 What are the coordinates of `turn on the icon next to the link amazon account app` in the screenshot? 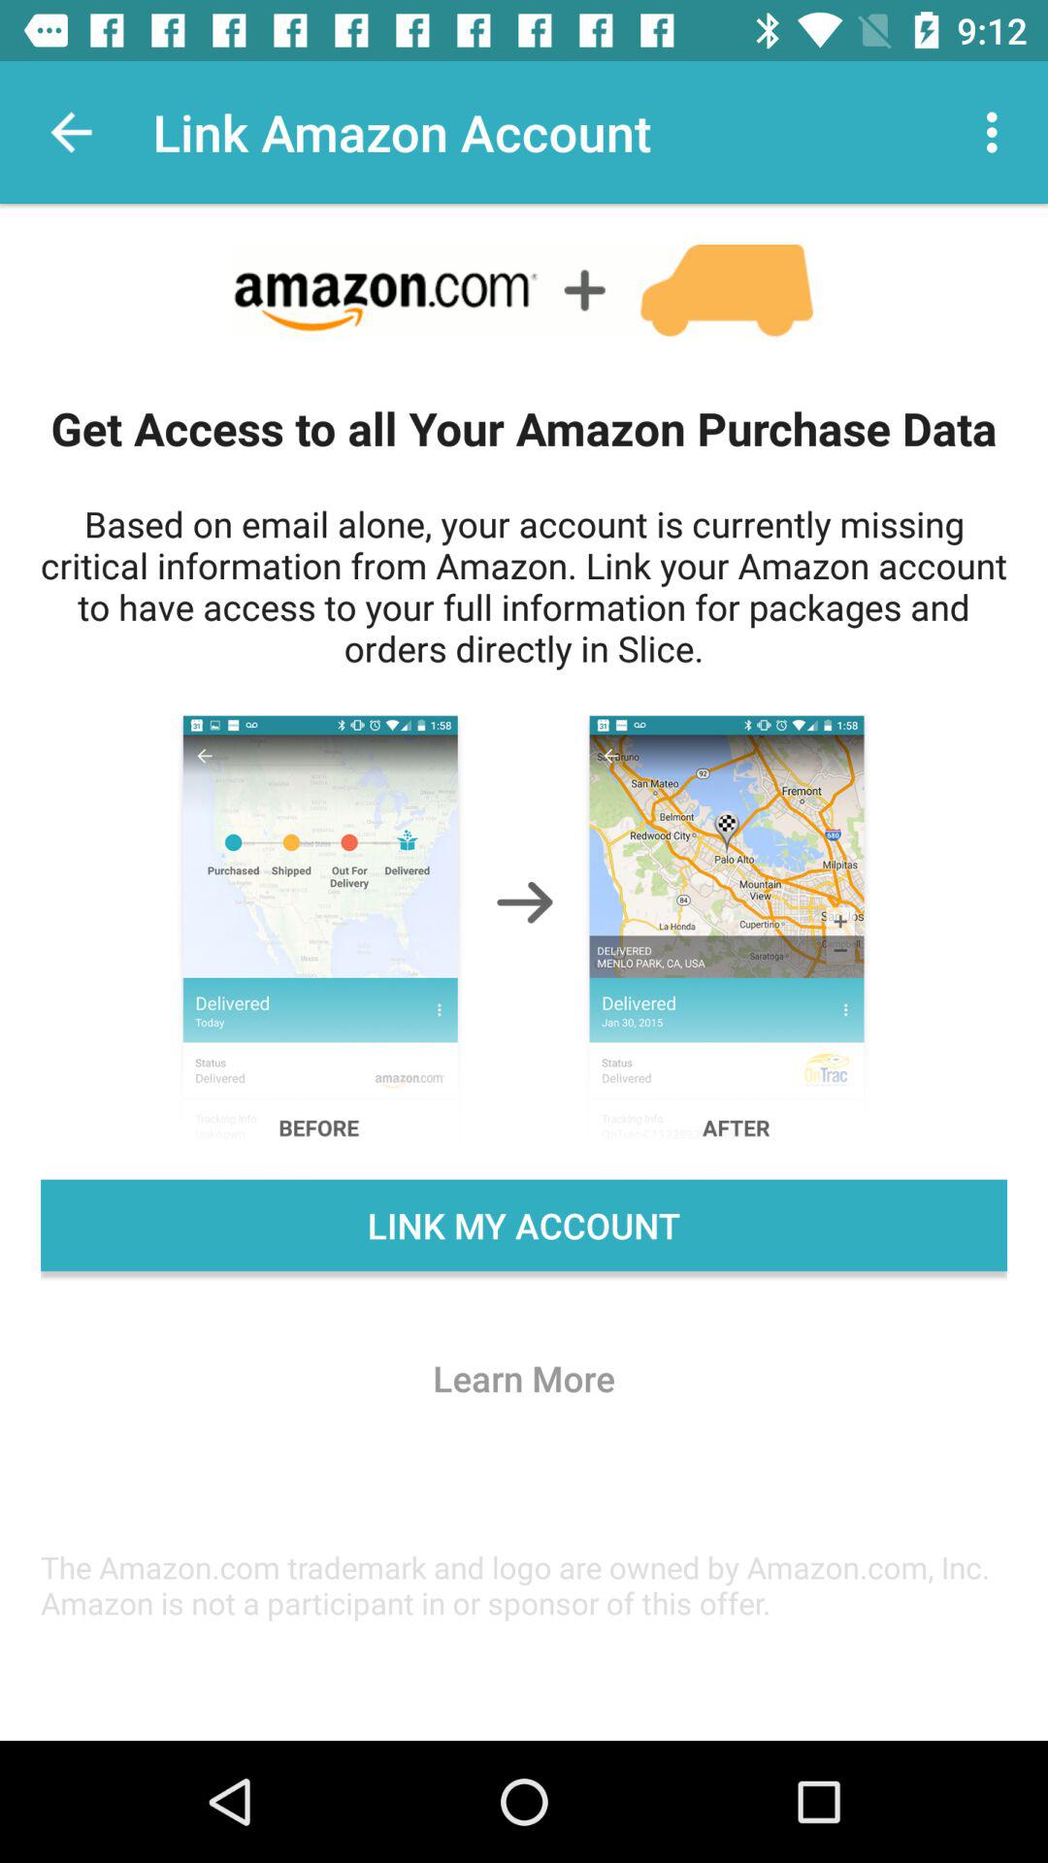 It's located at (71, 132).